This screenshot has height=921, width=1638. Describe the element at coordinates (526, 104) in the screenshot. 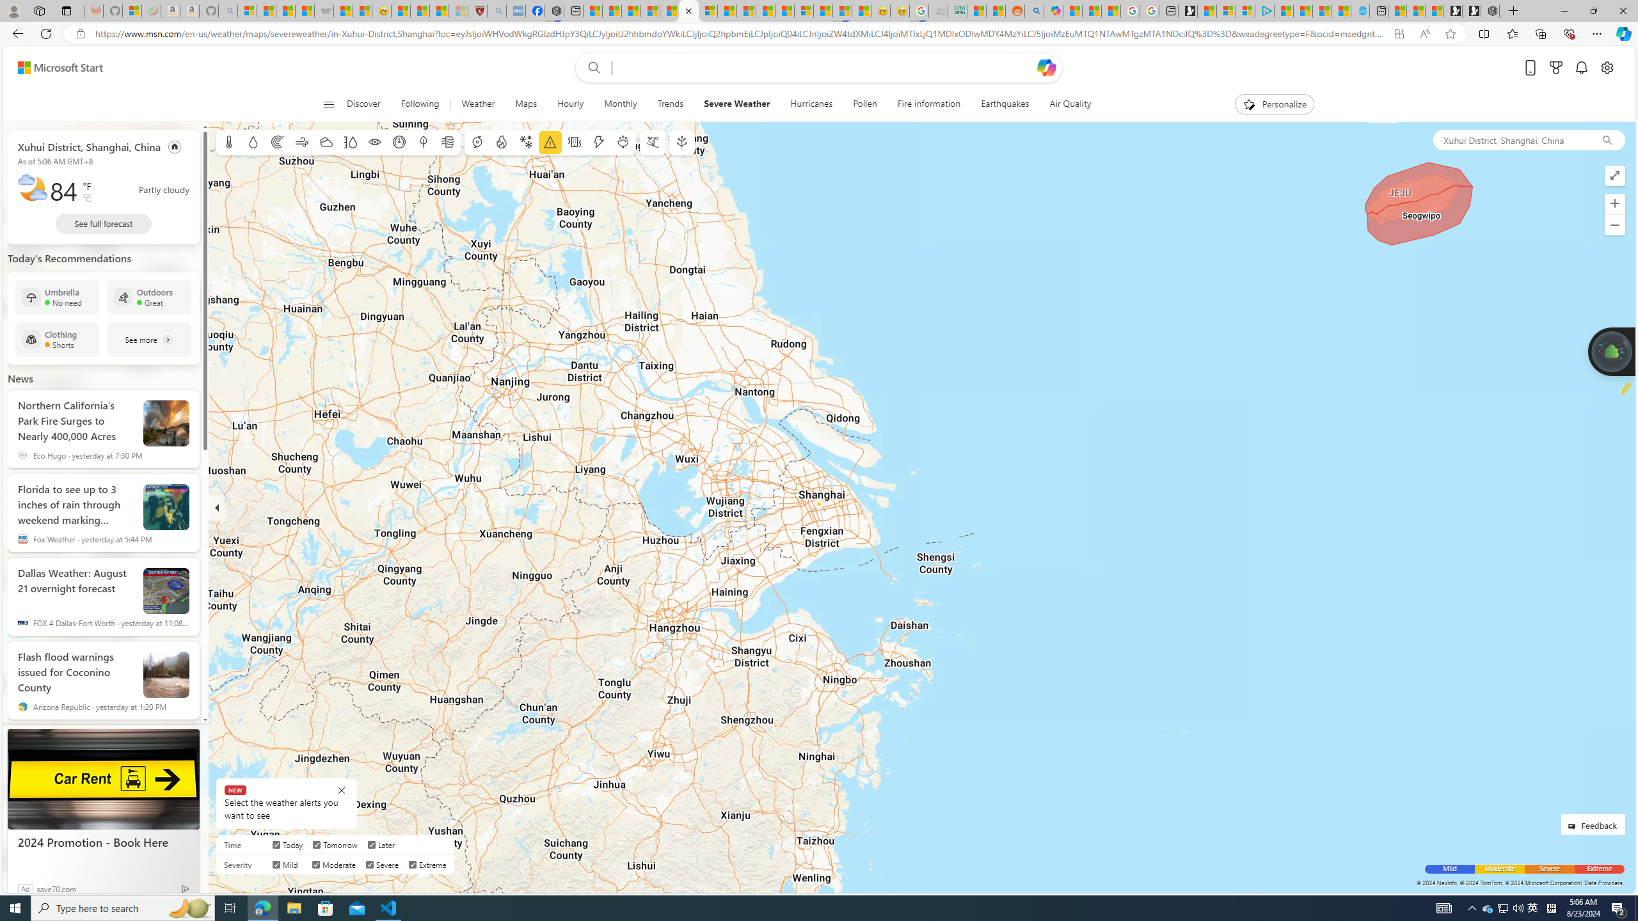

I see `Maps` at that location.